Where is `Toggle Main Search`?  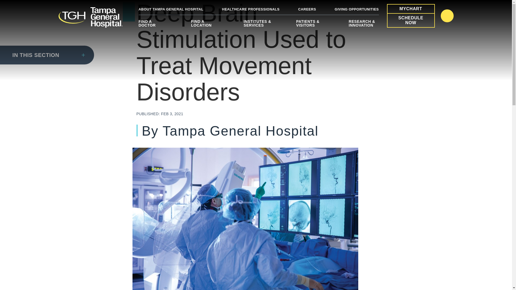 Toggle Main Search is located at coordinates (447, 16).